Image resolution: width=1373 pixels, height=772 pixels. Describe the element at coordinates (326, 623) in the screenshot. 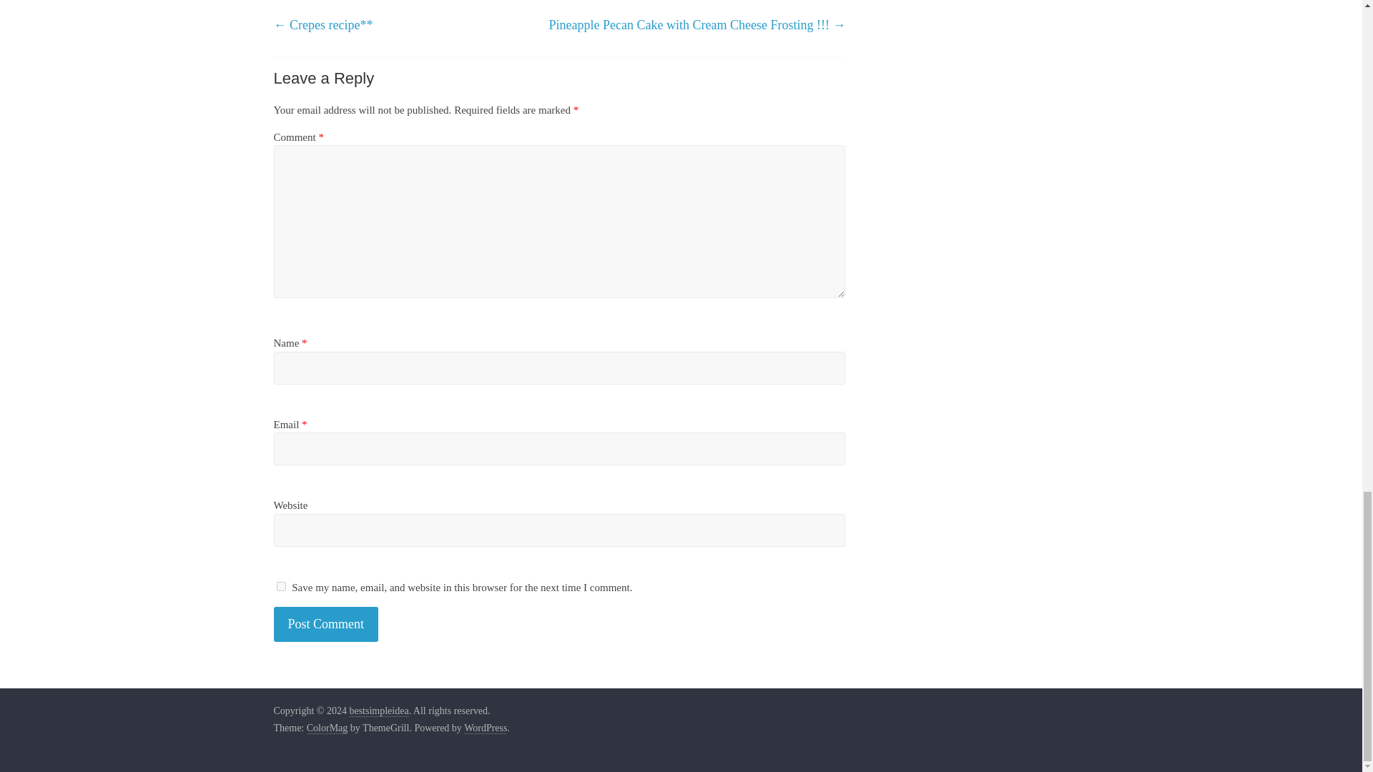

I see `Post Comment` at that location.